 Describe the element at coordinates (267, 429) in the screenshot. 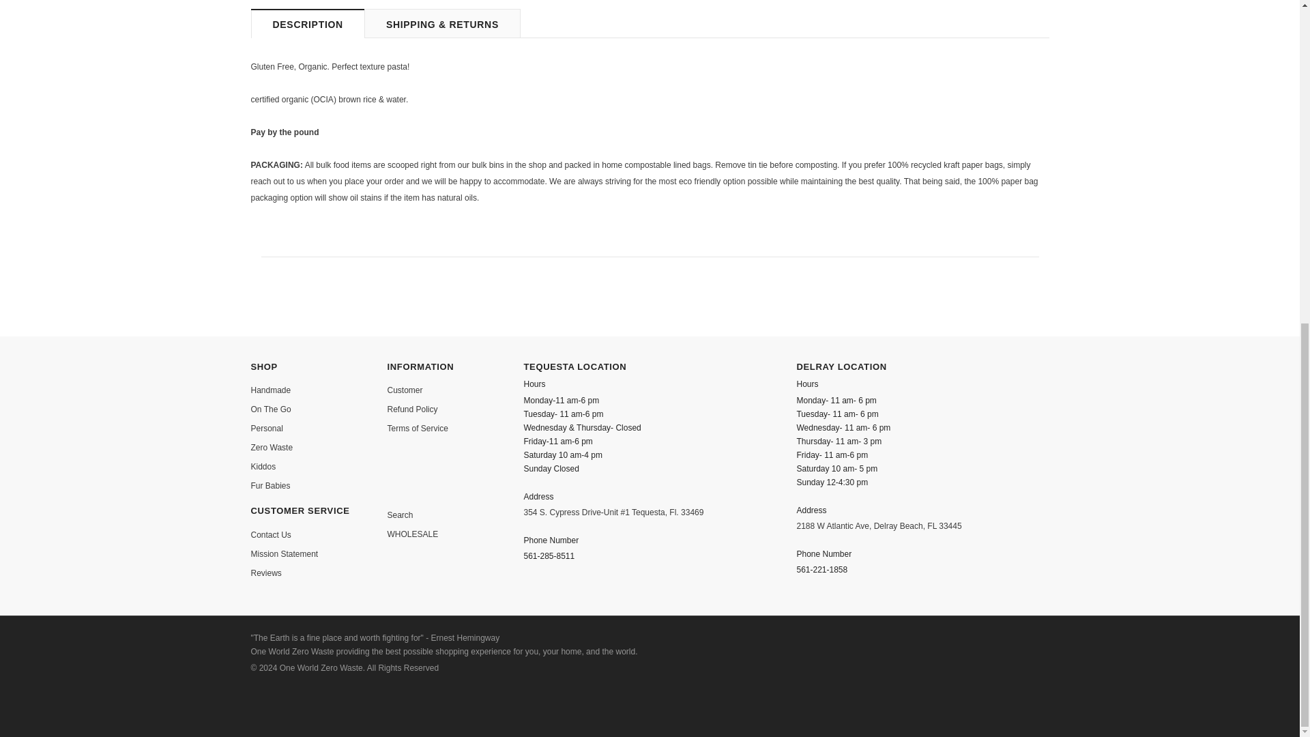

I see `Personal` at that location.